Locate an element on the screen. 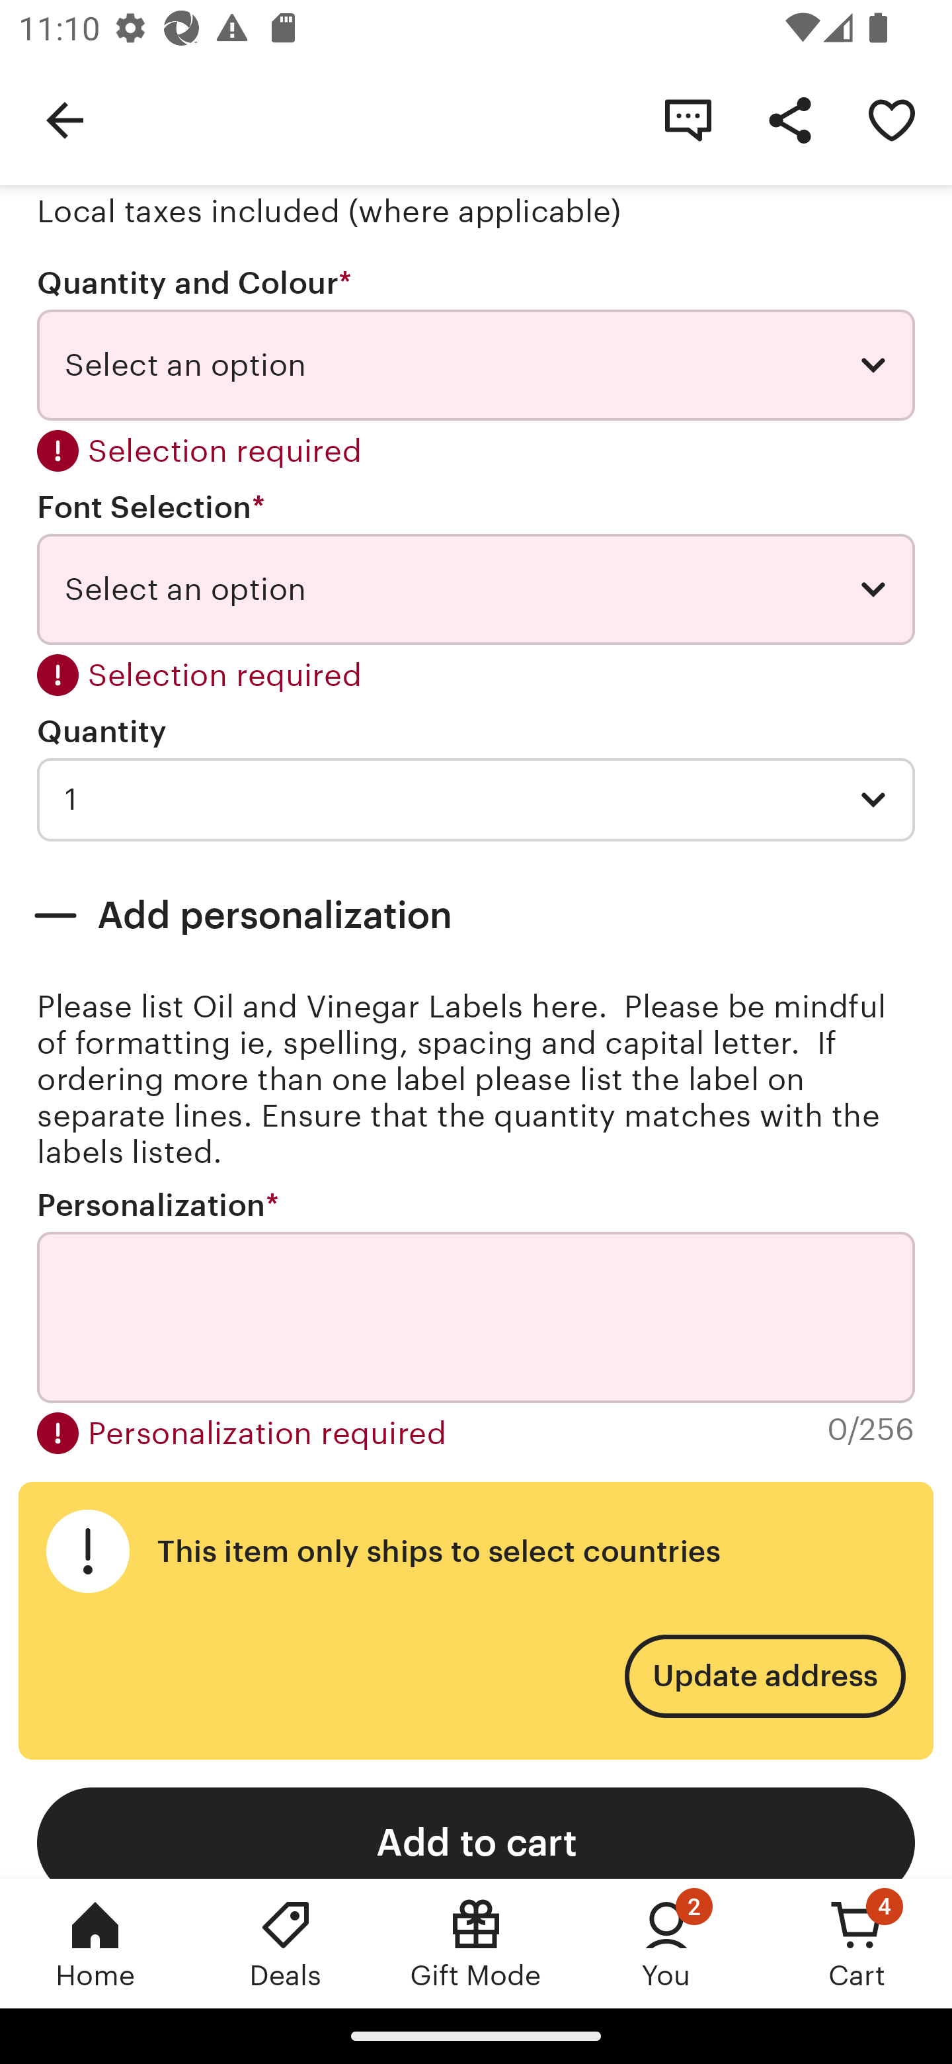 Image resolution: width=952 pixels, height=2064 pixels. 1 is located at coordinates (476, 799).